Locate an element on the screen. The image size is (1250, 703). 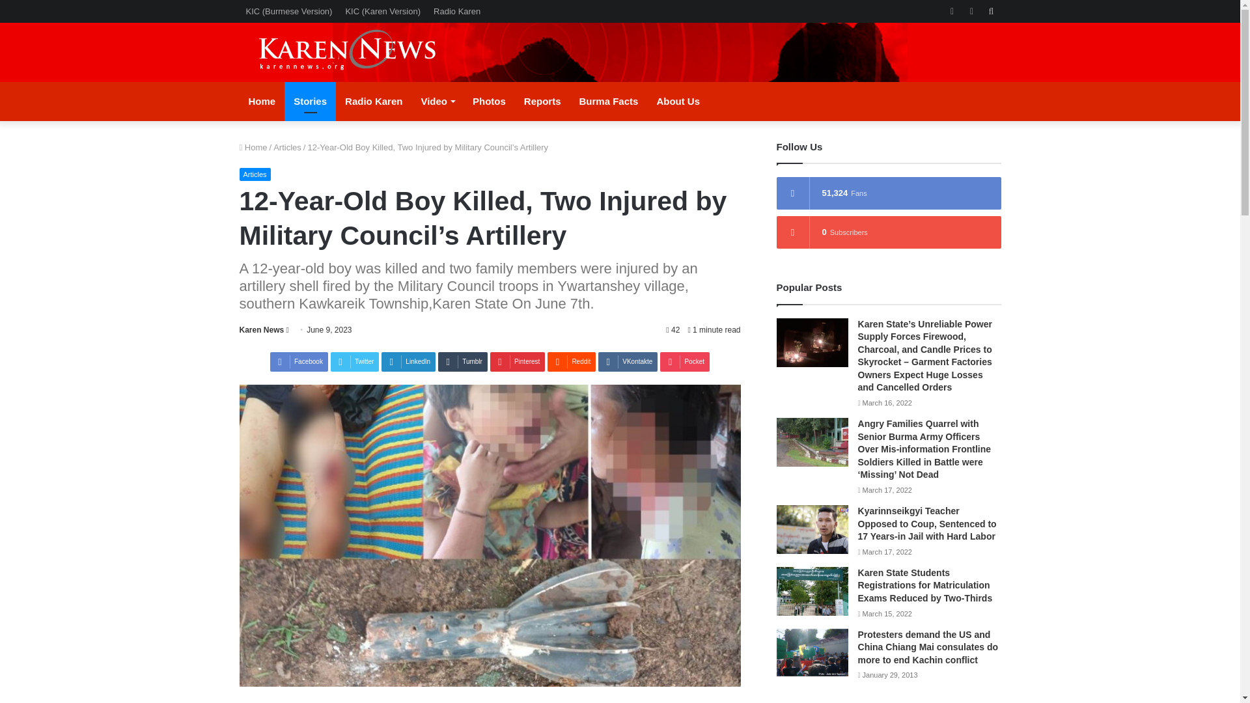
Karen News is located at coordinates (262, 330).